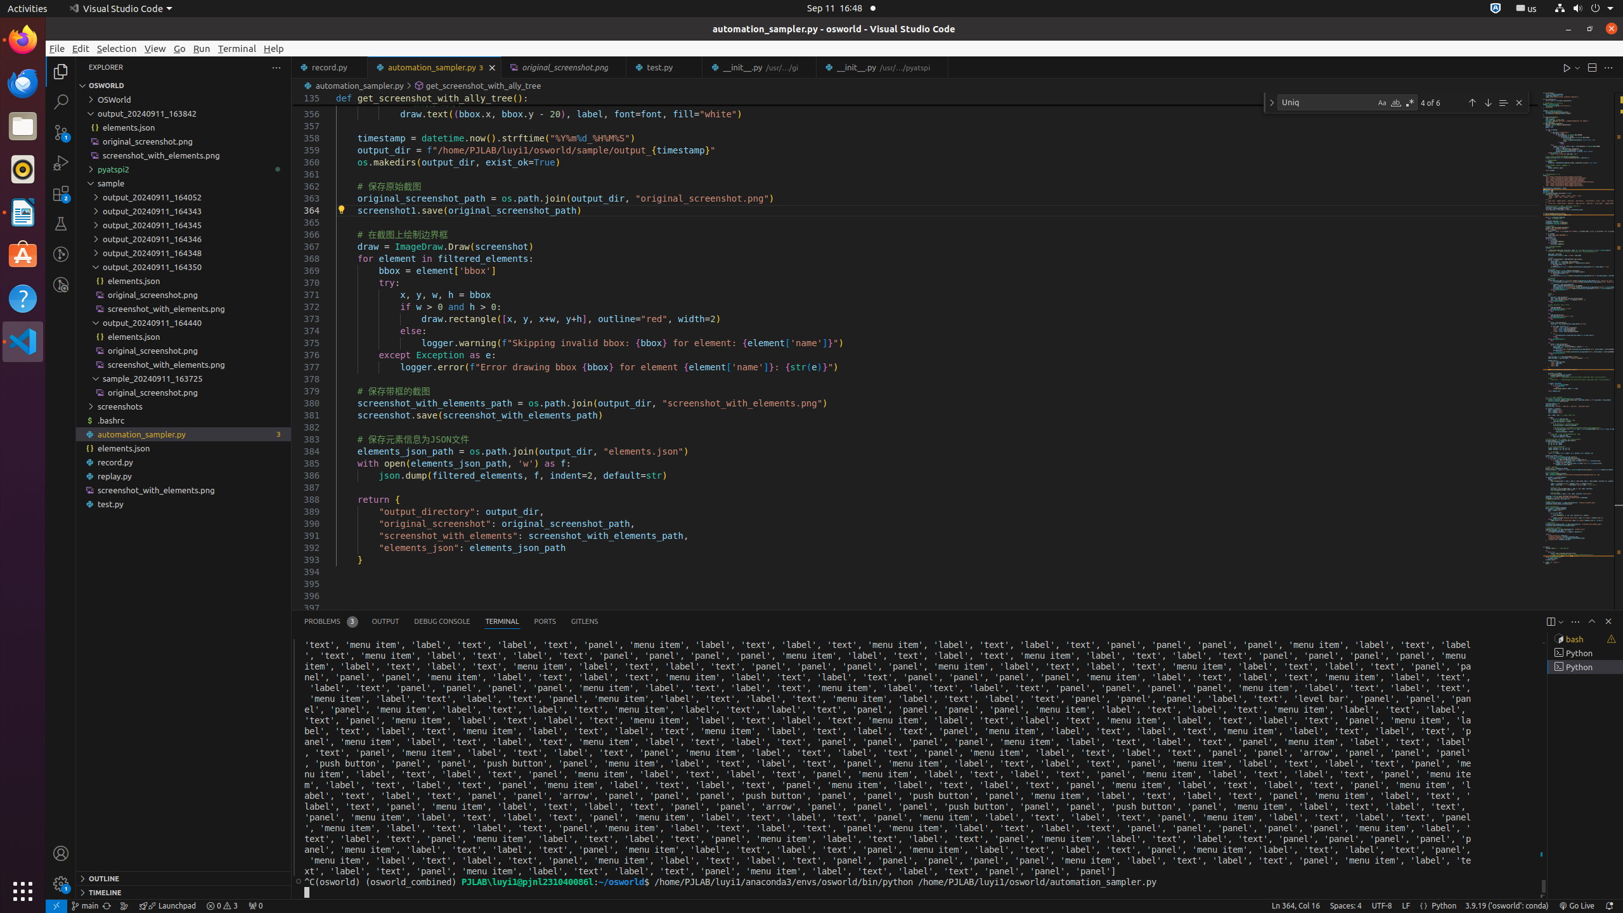 The image size is (1623, 913). Describe the element at coordinates (61, 72) in the screenshot. I see `Explorer (Ctrl+Shift+E)` at that location.